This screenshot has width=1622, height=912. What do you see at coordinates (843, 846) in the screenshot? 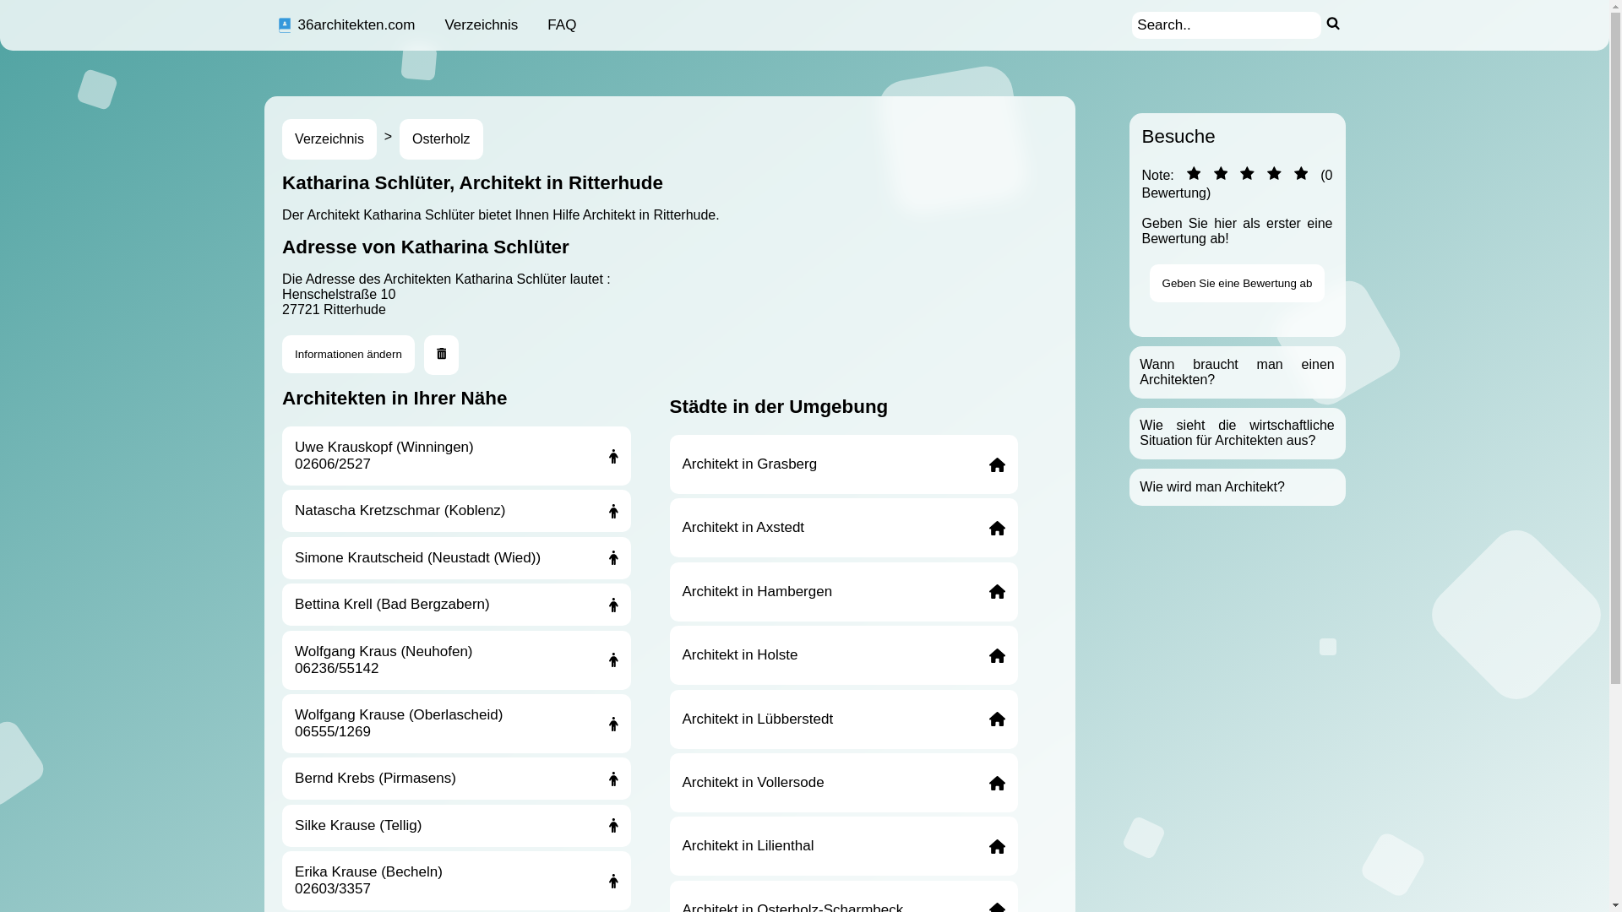
I see `Architekt in Lilienthal` at bounding box center [843, 846].